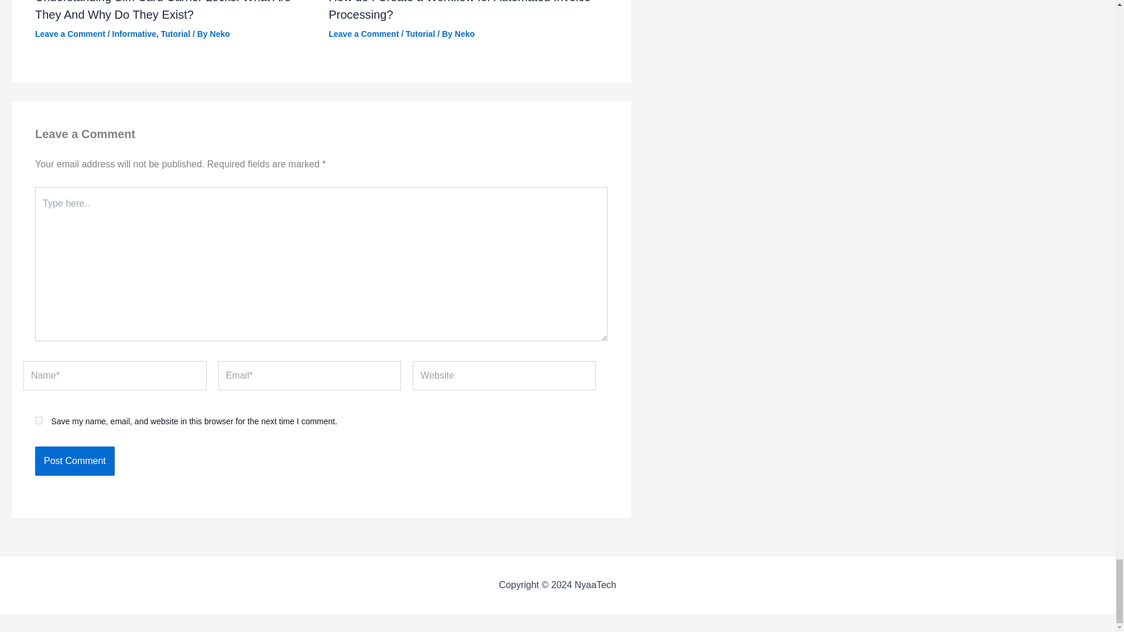 This screenshot has width=1124, height=632. What do you see at coordinates (39, 420) in the screenshot?
I see `yes` at bounding box center [39, 420].